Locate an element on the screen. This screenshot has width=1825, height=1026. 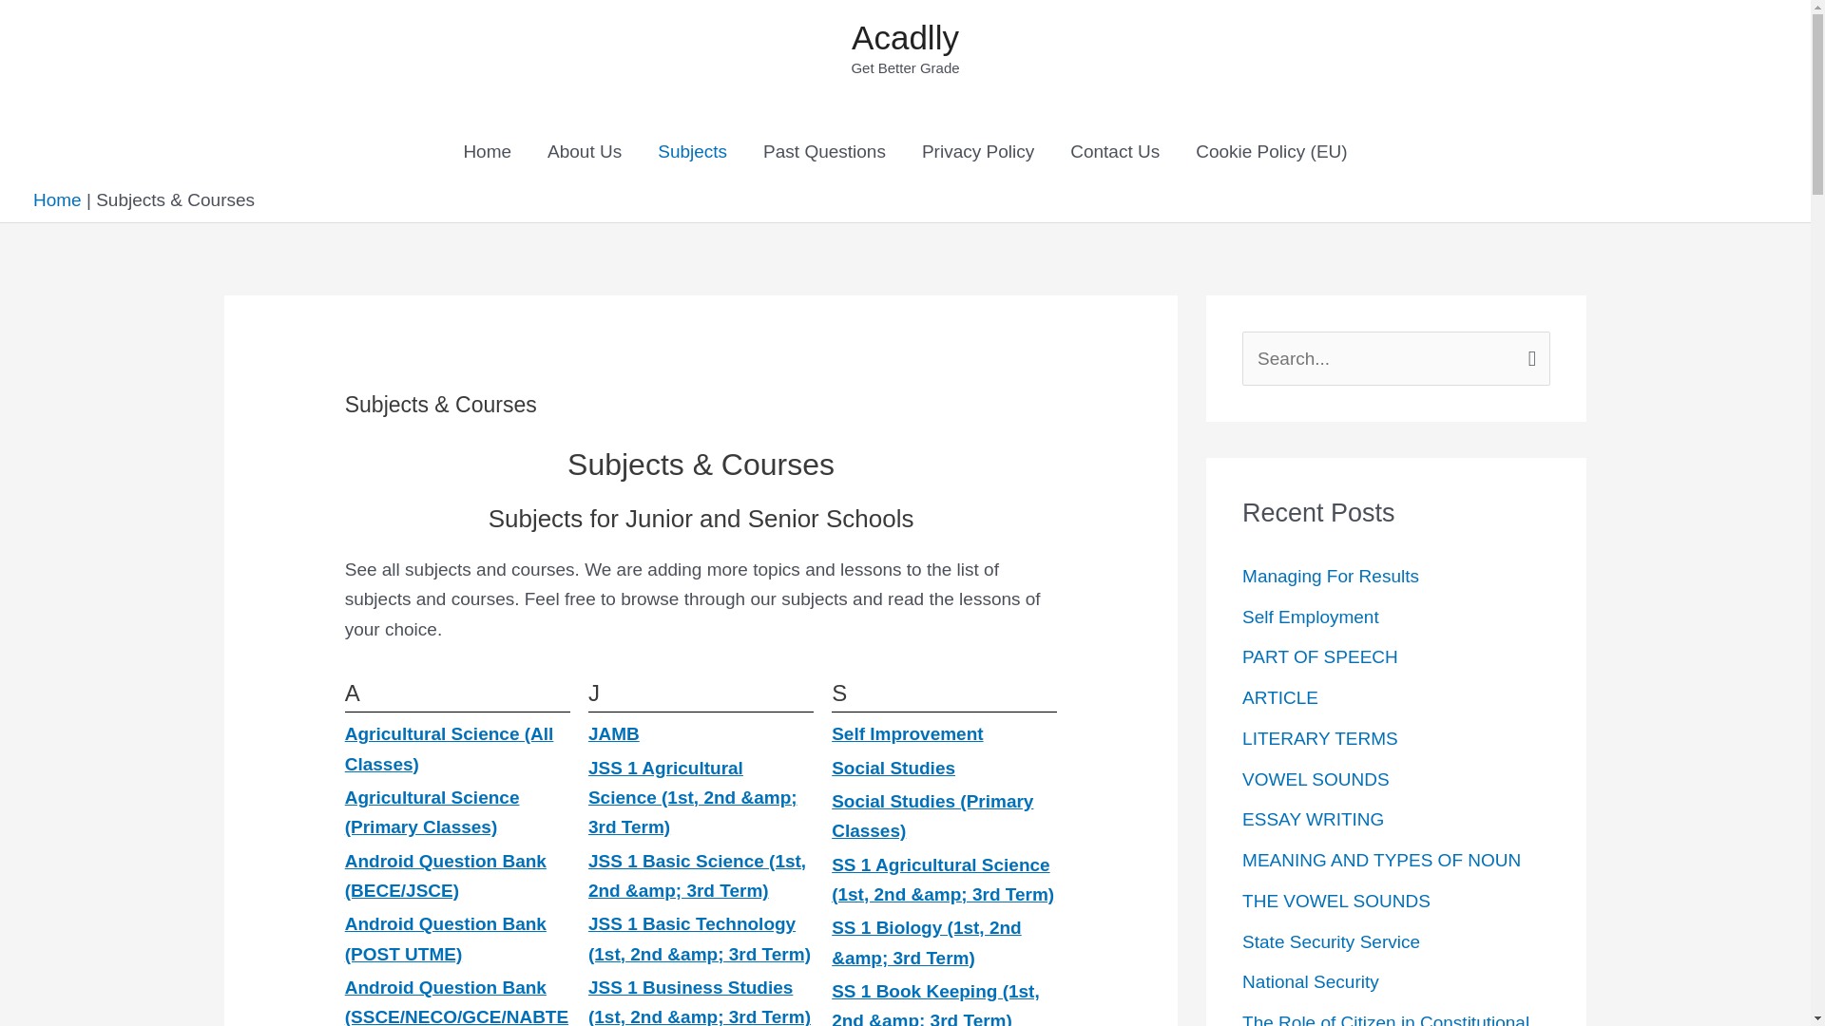
About Us is located at coordinates (584, 152).